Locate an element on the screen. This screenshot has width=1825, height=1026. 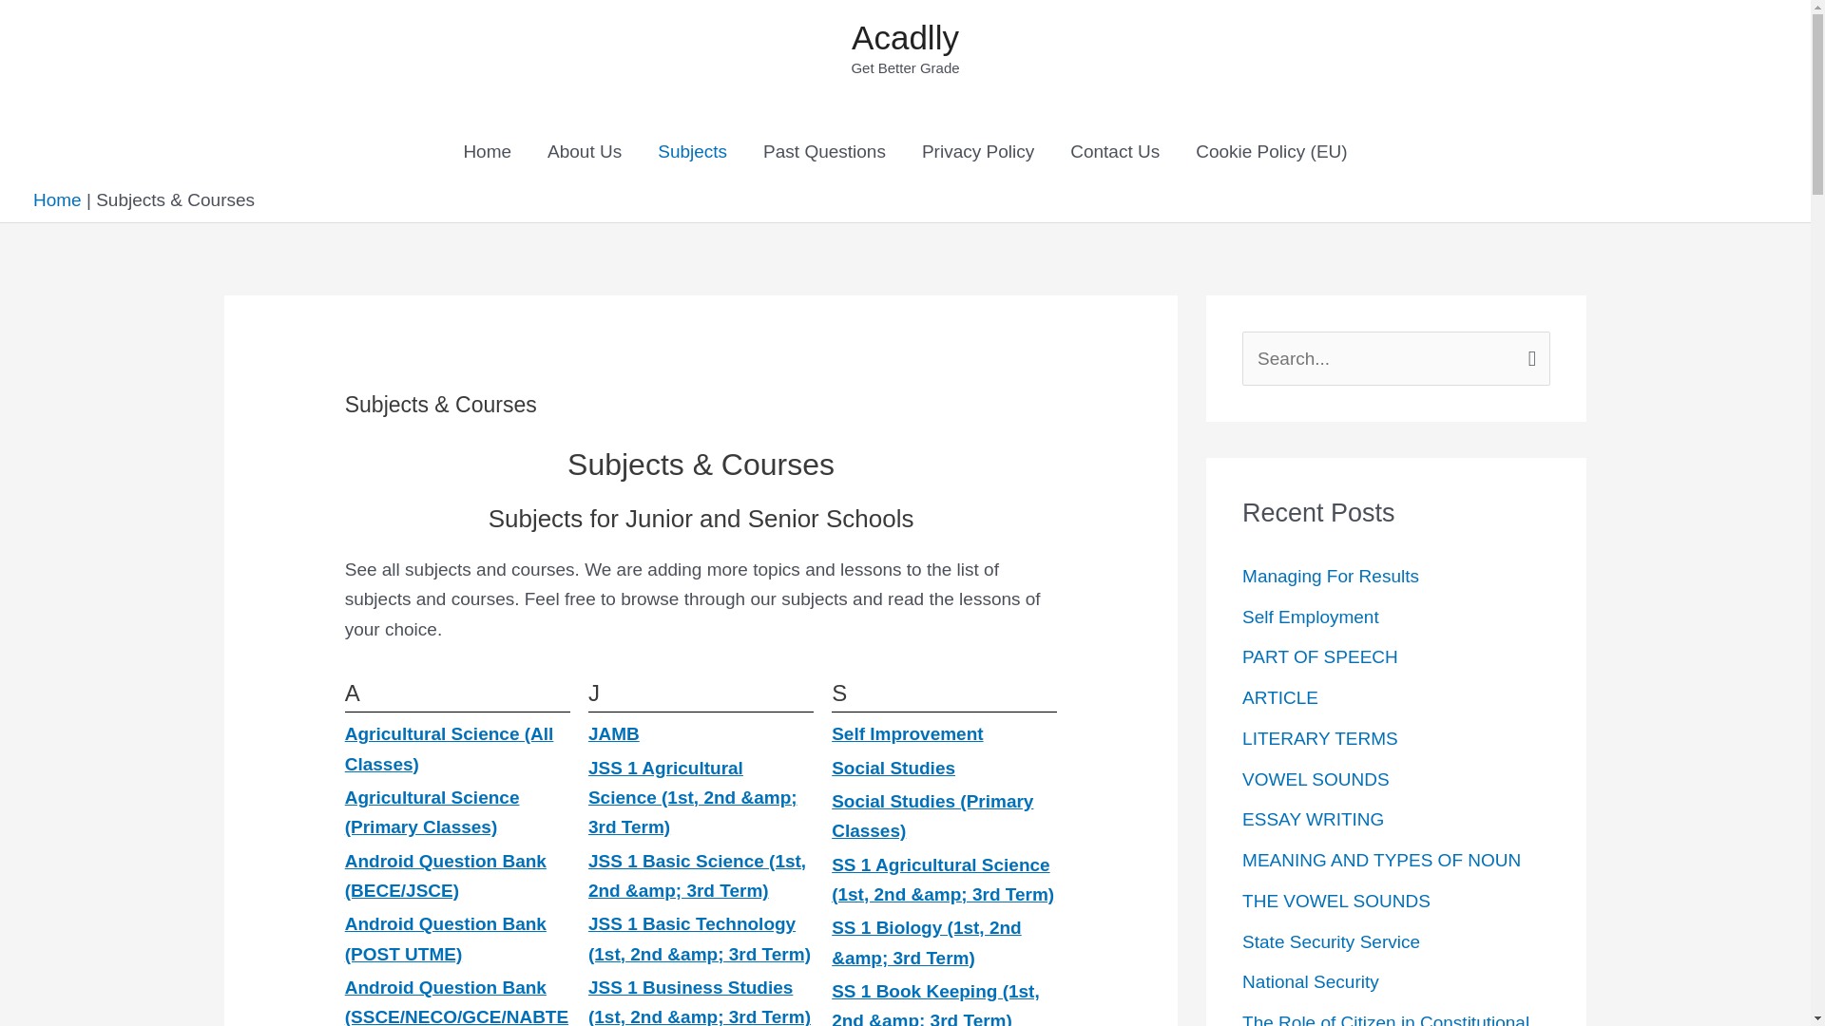
About Us is located at coordinates (584, 152).